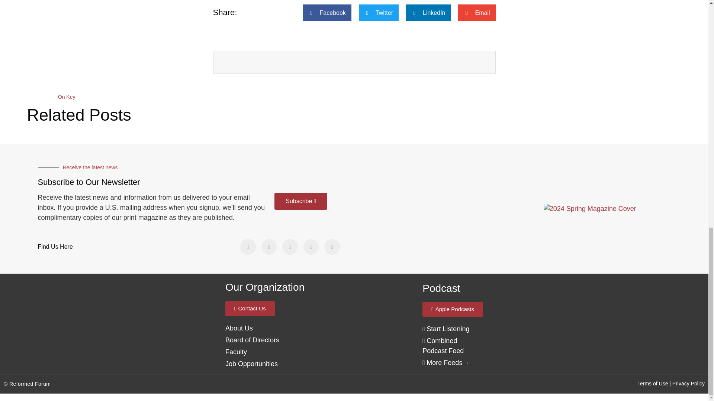  Describe the element at coordinates (443, 346) in the screenshot. I see `Podcast Feed` at that location.